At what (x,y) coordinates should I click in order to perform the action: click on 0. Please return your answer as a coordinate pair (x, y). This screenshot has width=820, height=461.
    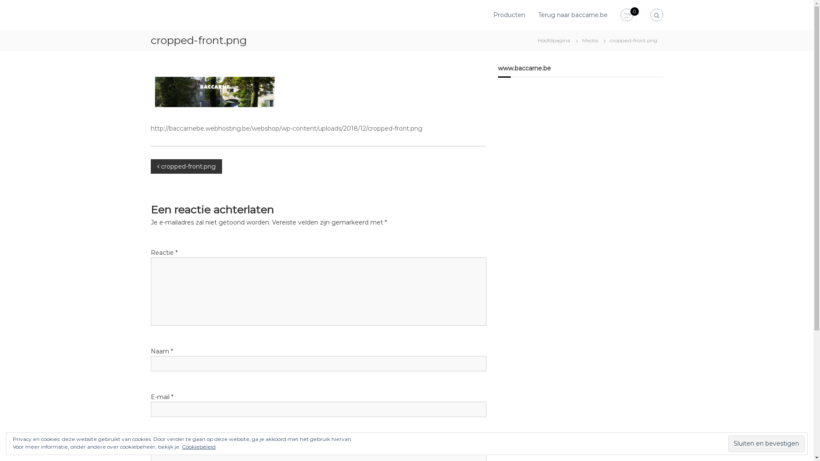
    Looking at the image, I should click on (627, 15).